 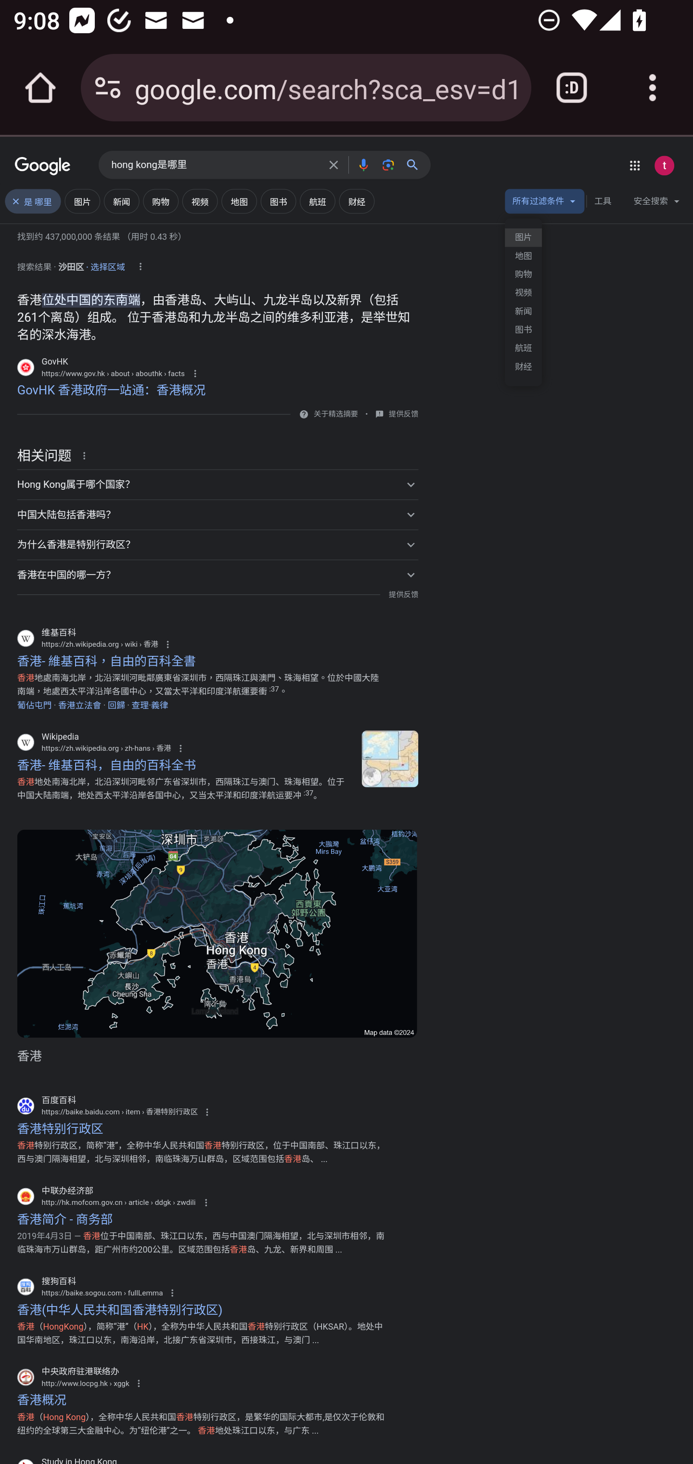 What do you see at coordinates (149, 705) in the screenshot?
I see `查理·義律` at bounding box center [149, 705].